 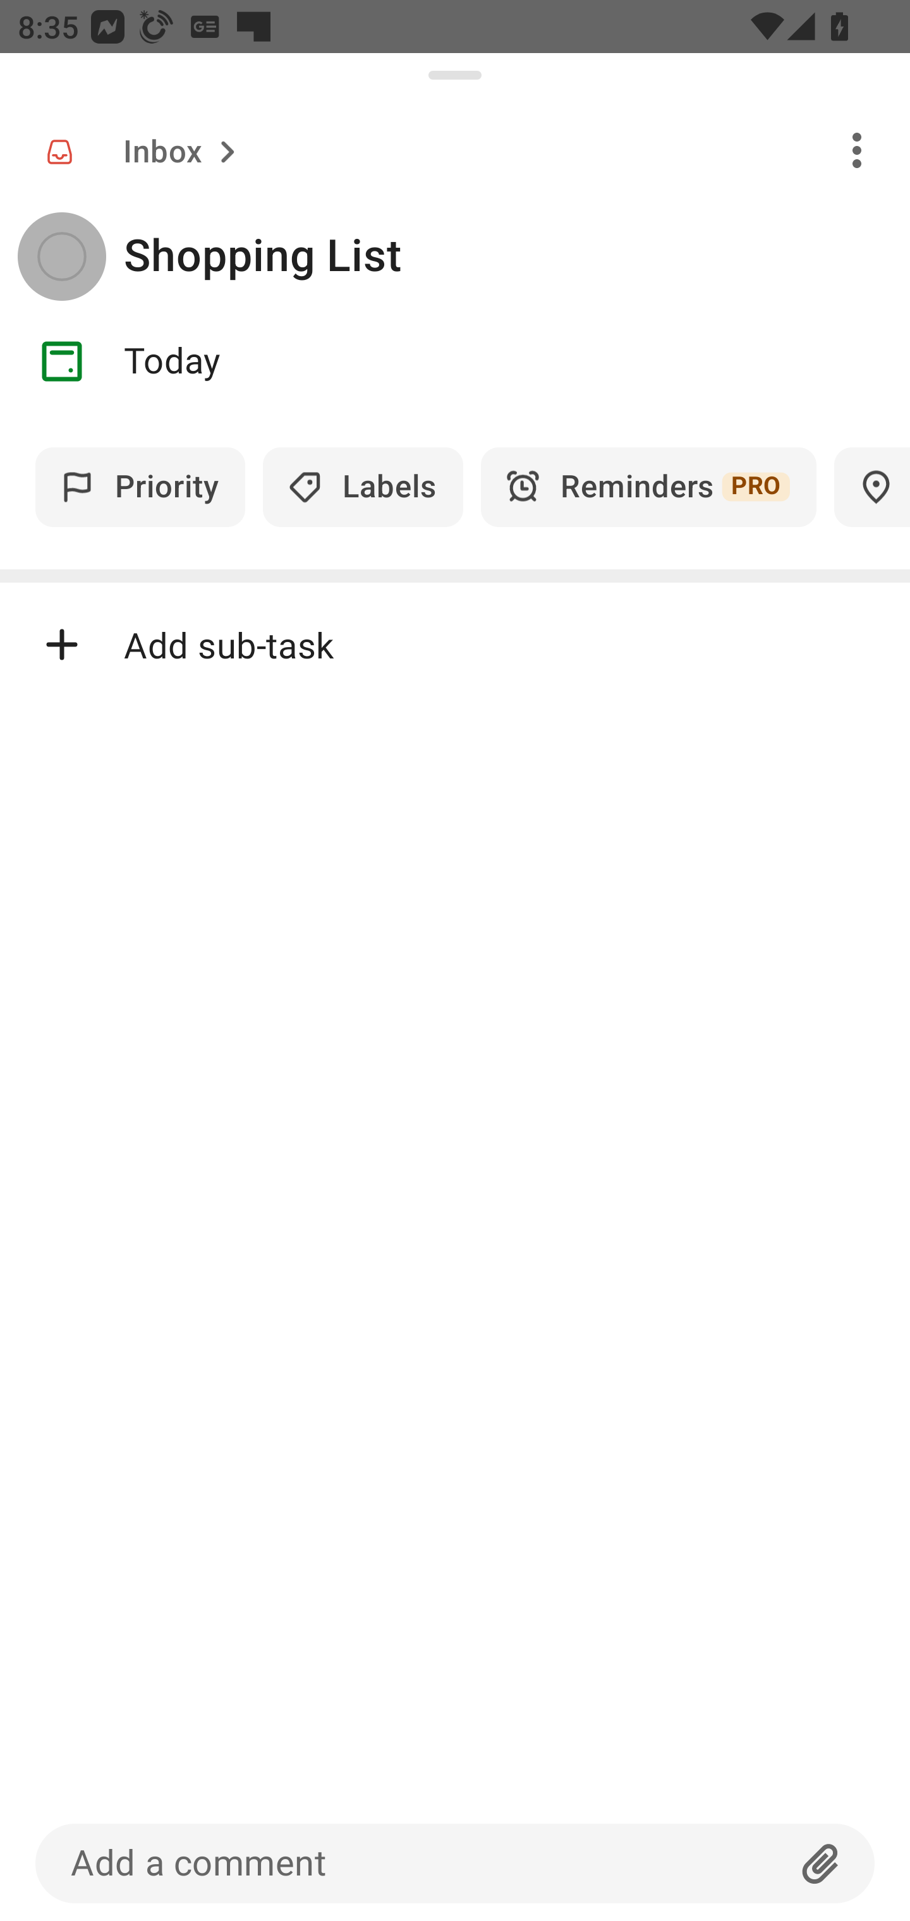 What do you see at coordinates (455, 645) in the screenshot?
I see `Add sub-task` at bounding box center [455, 645].